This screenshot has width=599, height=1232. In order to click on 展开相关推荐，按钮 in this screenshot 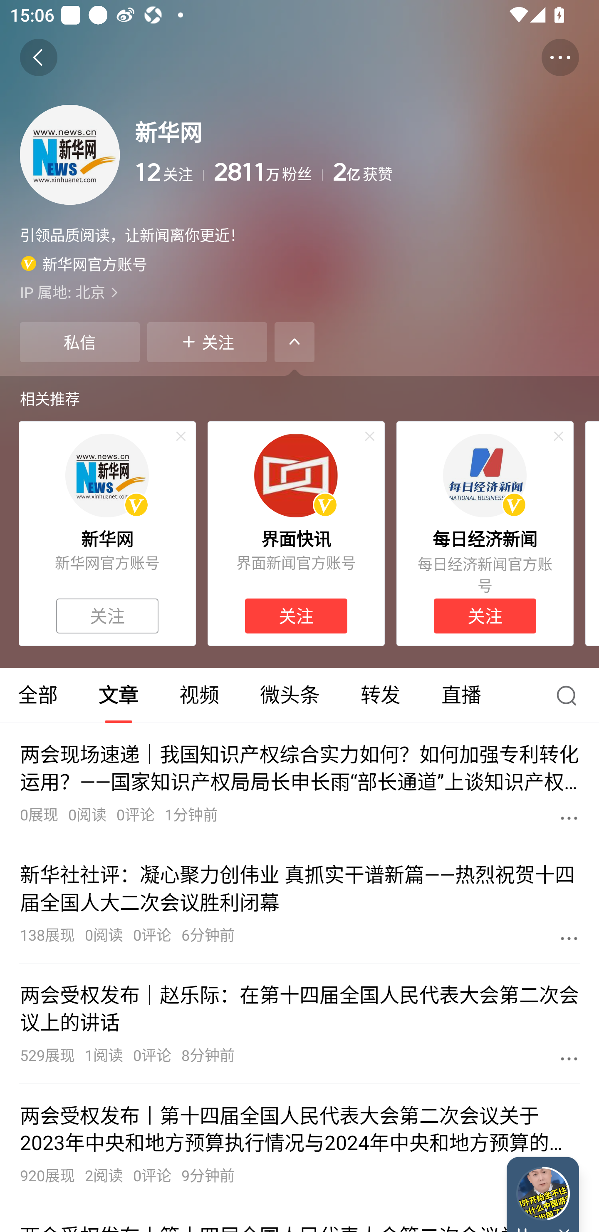, I will do `click(295, 342)`.